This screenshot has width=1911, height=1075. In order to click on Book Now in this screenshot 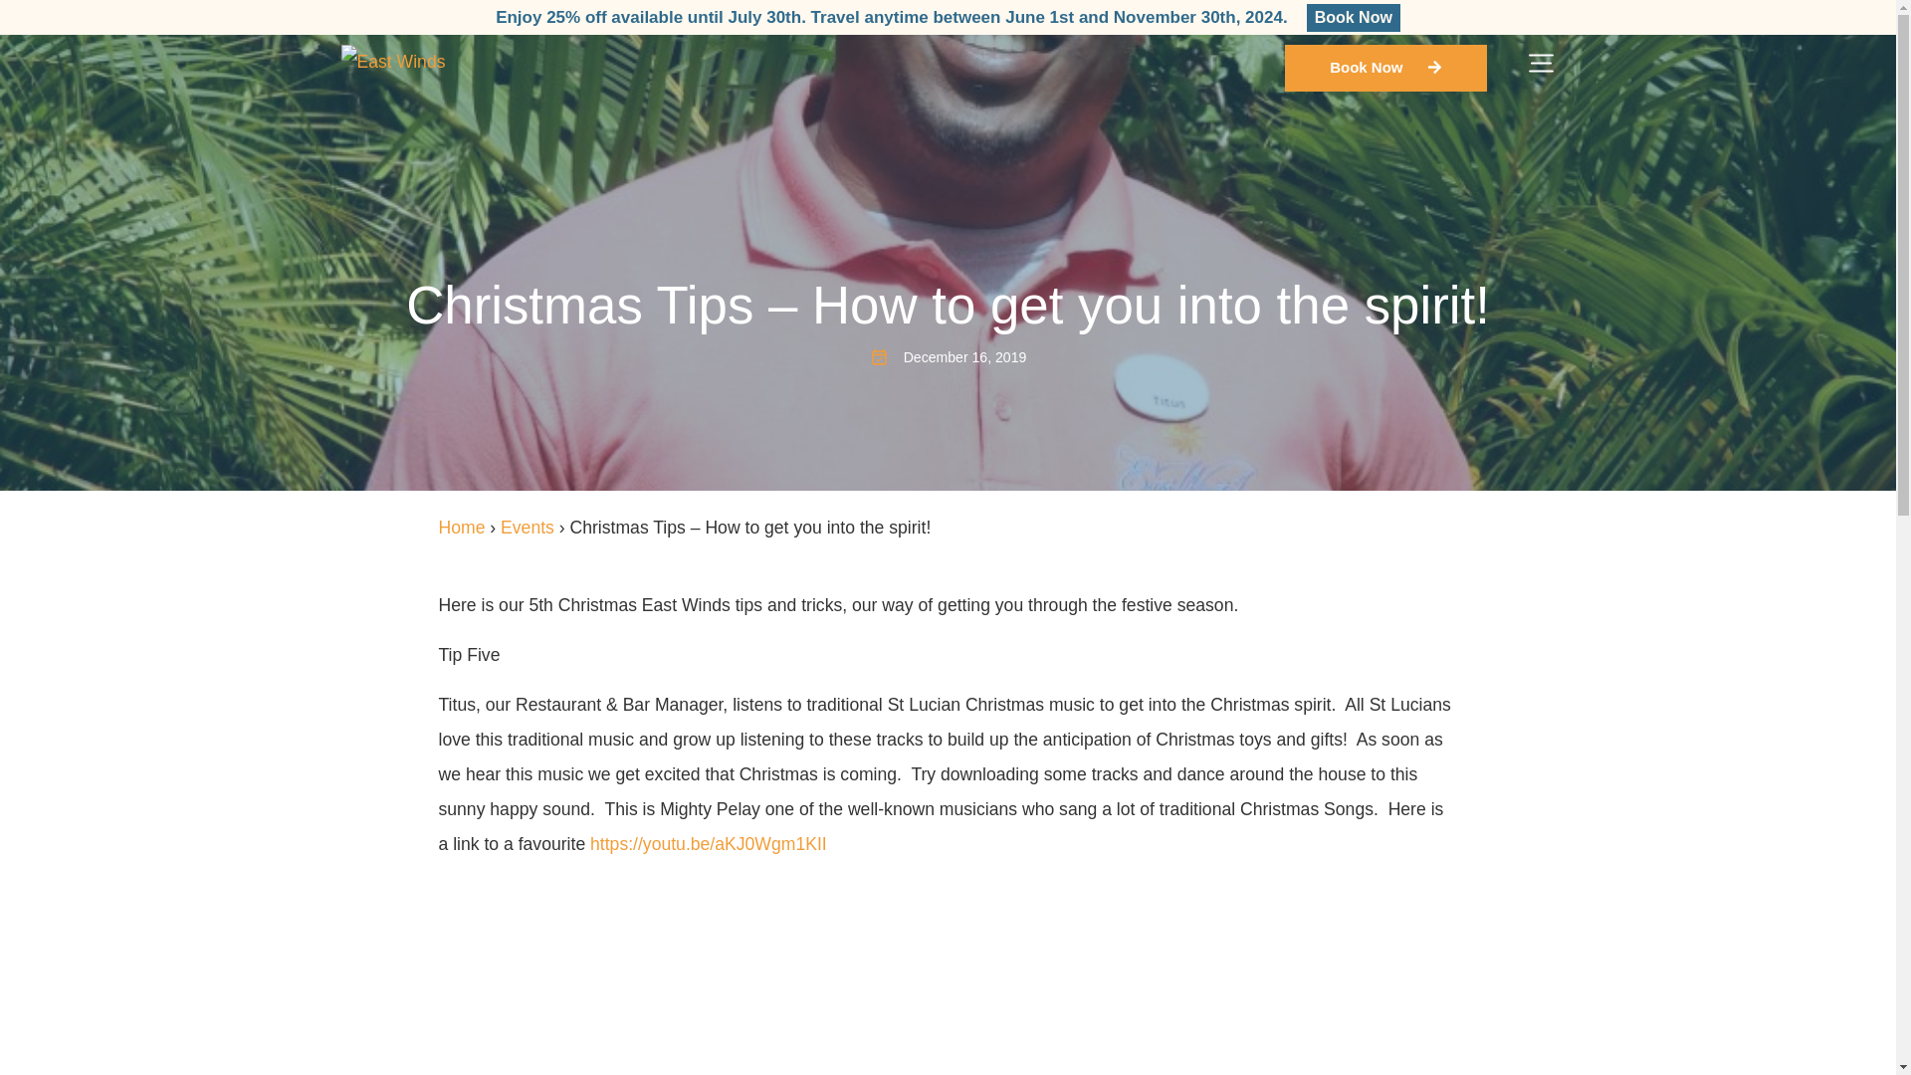, I will do `click(1385, 68)`.